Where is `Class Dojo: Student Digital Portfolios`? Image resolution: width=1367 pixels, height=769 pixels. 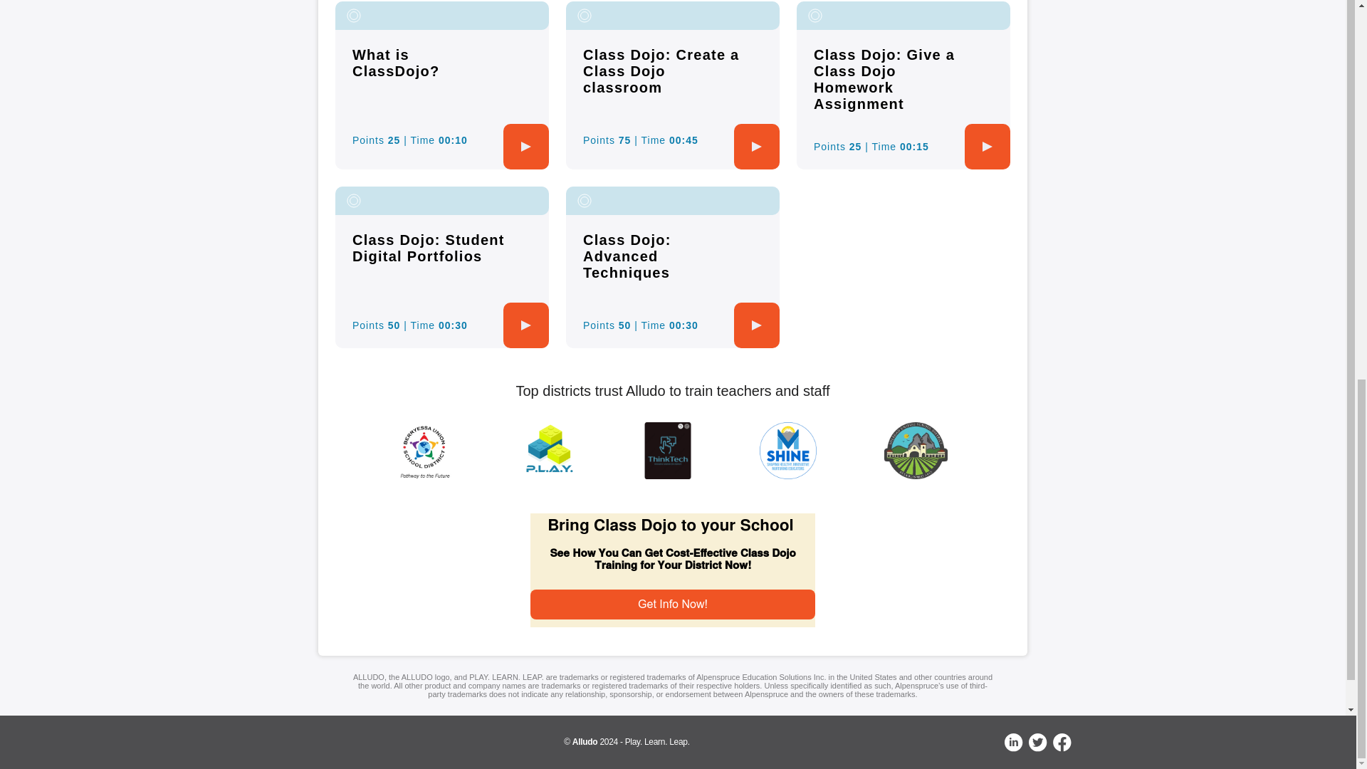
Class Dojo: Student Digital Portfolios is located at coordinates (429, 248).